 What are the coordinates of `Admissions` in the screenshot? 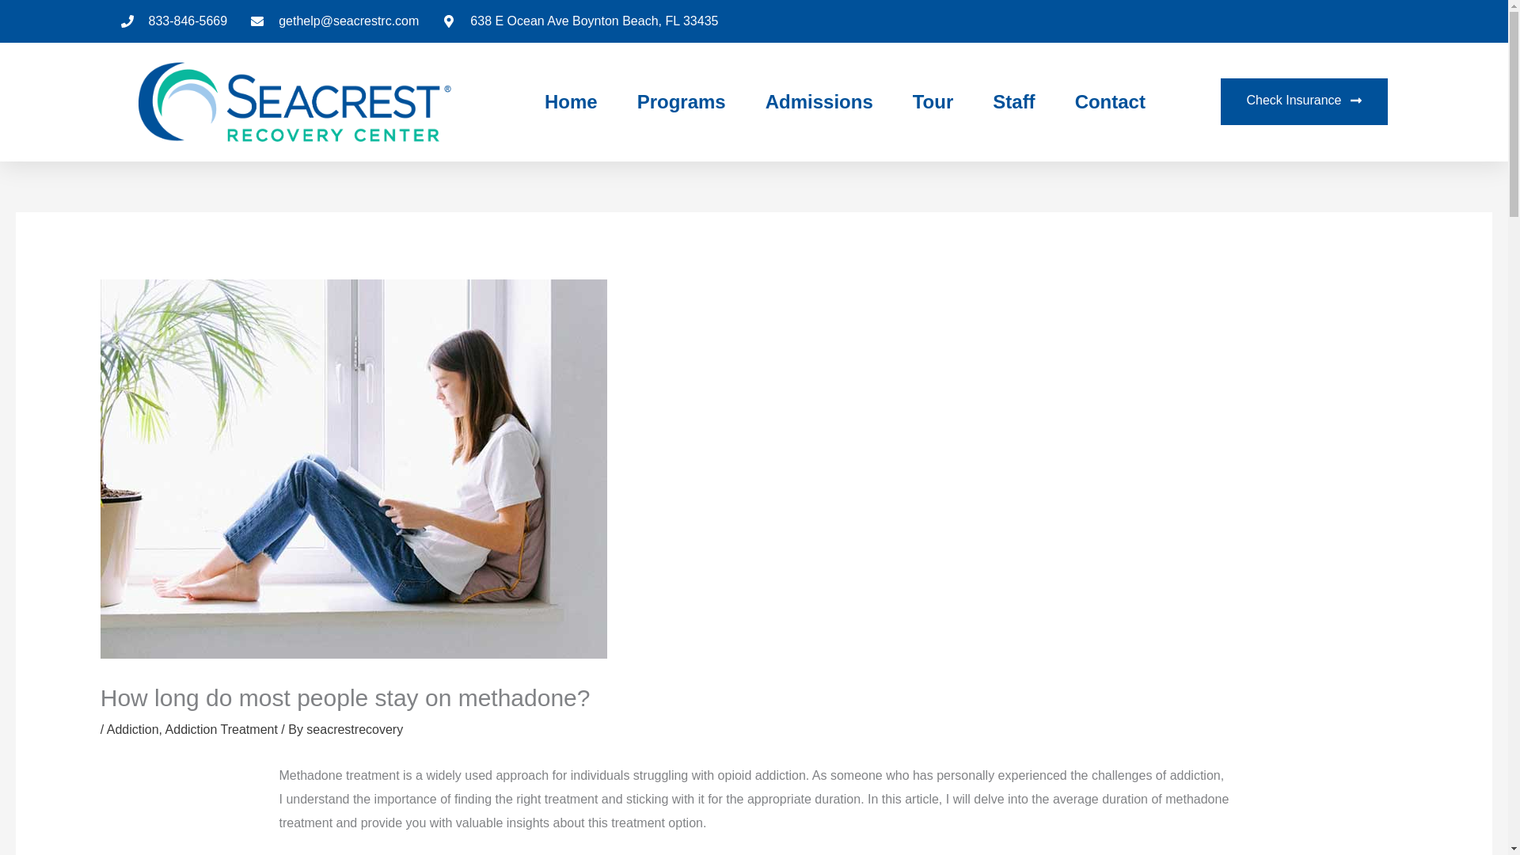 It's located at (819, 101).